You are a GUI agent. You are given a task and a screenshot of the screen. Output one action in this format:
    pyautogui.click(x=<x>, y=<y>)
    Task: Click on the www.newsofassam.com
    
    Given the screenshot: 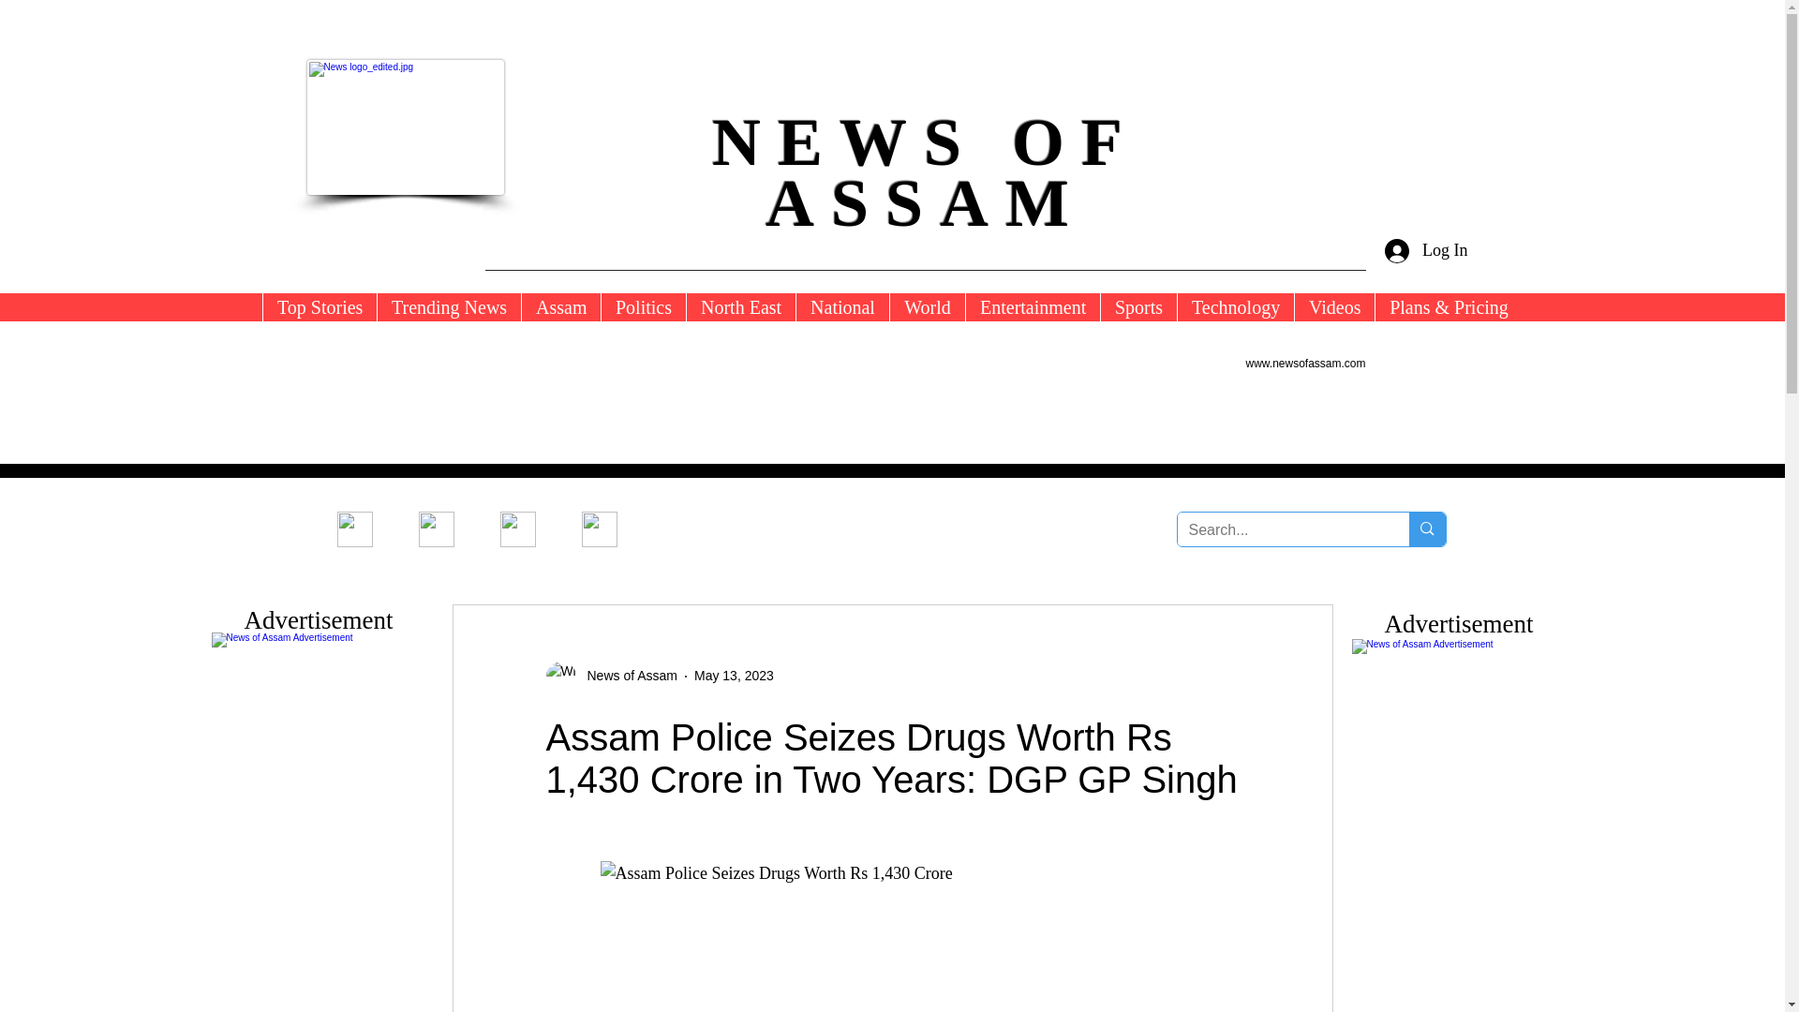 What is the action you would take?
    pyautogui.click(x=1306, y=364)
    